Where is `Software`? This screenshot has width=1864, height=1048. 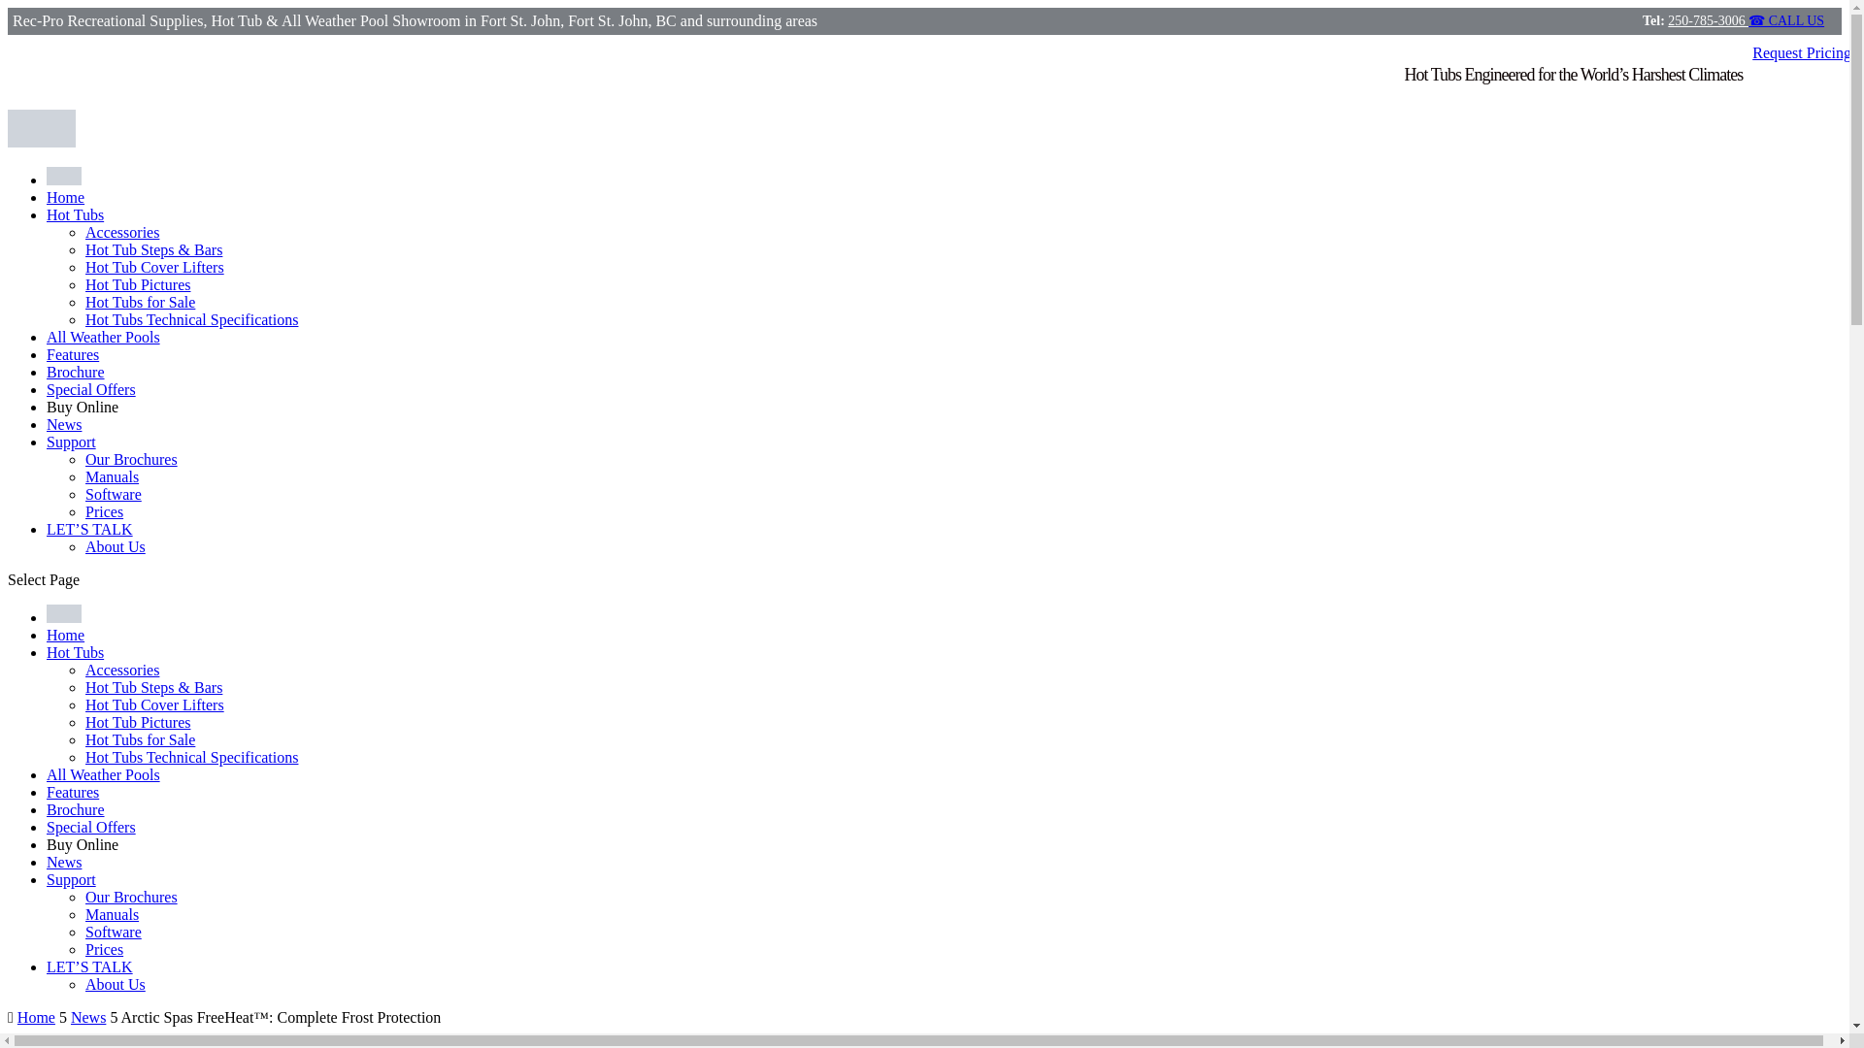 Software is located at coordinates (113, 495).